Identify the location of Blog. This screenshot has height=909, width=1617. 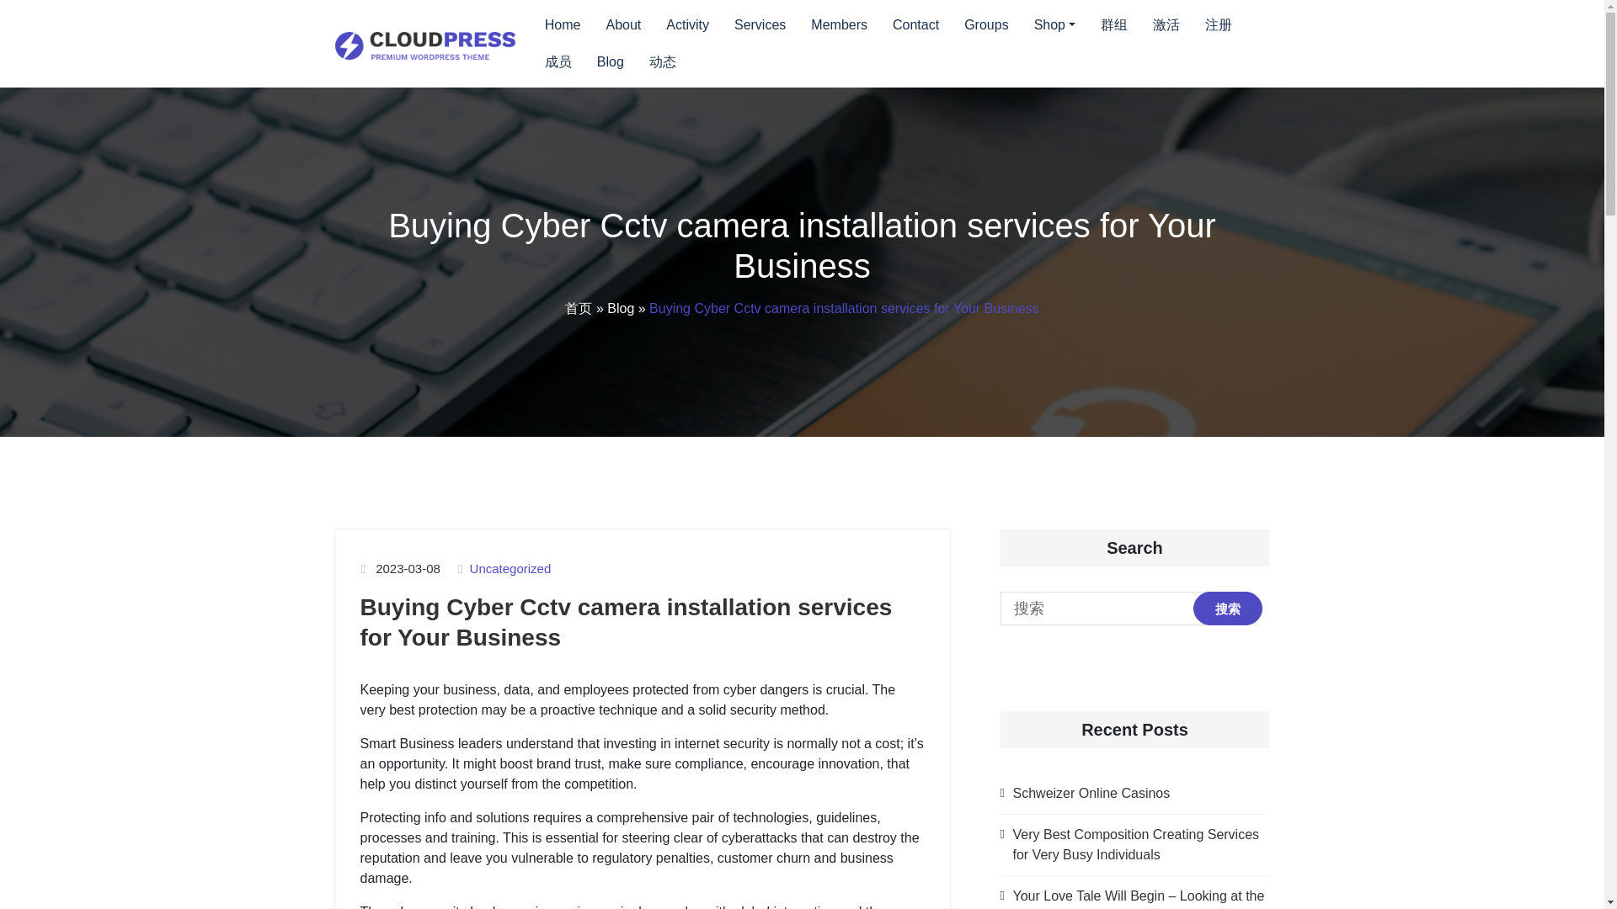
(620, 308).